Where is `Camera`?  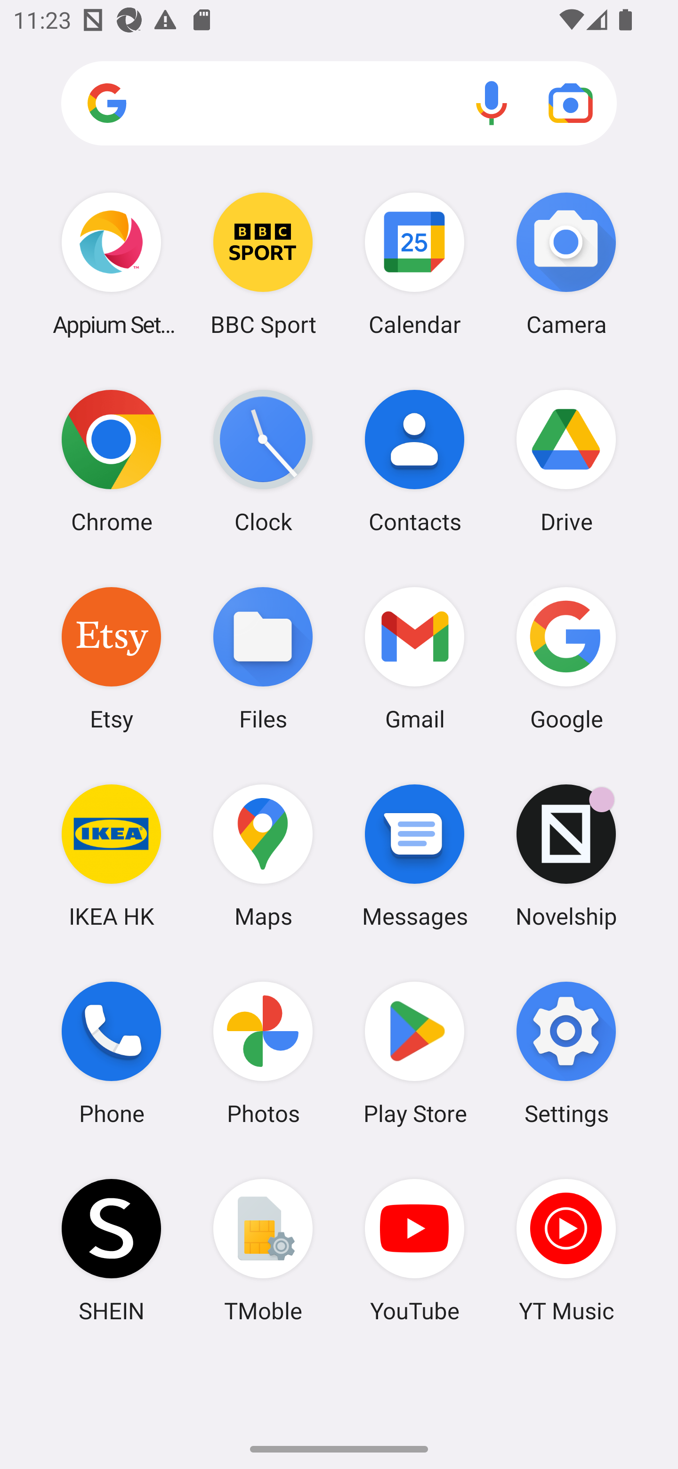
Camera is located at coordinates (566, 264).